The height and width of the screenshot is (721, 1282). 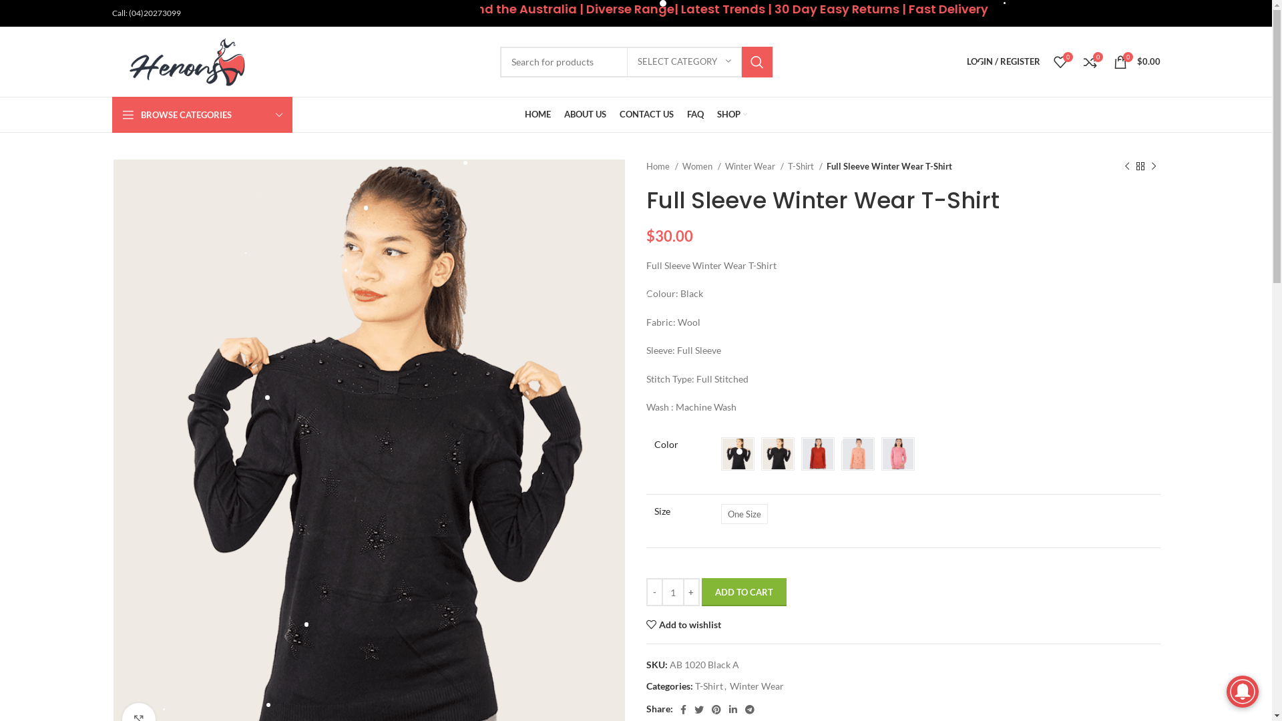 What do you see at coordinates (1137, 61) in the screenshot?
I see `0
$0.00` at bounding box center [1137, 61].